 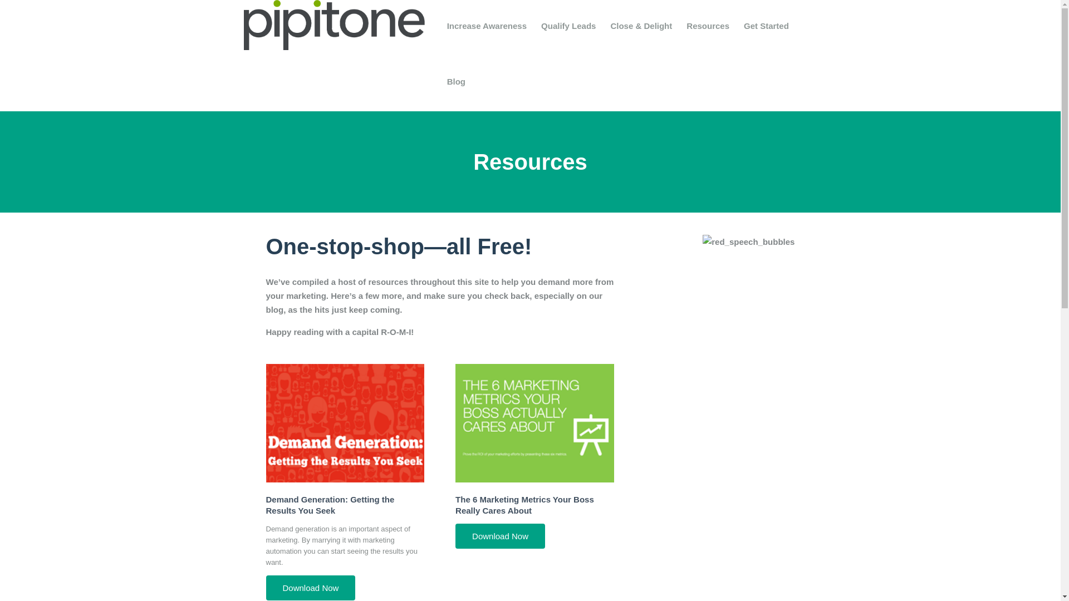 What do you see at coordinates (568, 26) in the screenshot?
I see `Qualify Leads` at bounding box center [568, 26].